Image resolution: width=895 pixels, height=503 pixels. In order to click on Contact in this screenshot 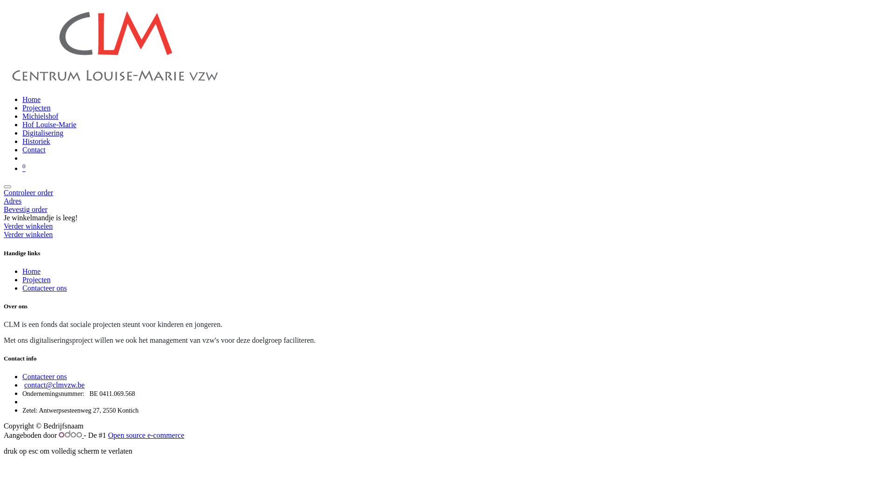, I will do `click(34, 150)`.